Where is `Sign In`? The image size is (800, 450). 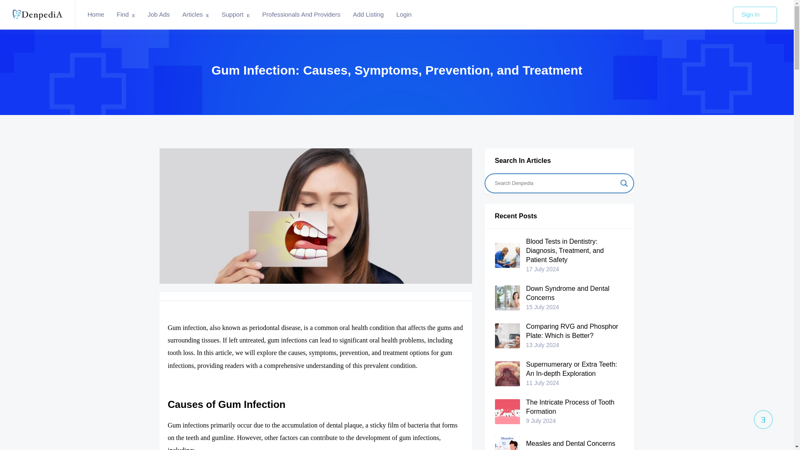
Sign In is located at coordinates (755, 15).